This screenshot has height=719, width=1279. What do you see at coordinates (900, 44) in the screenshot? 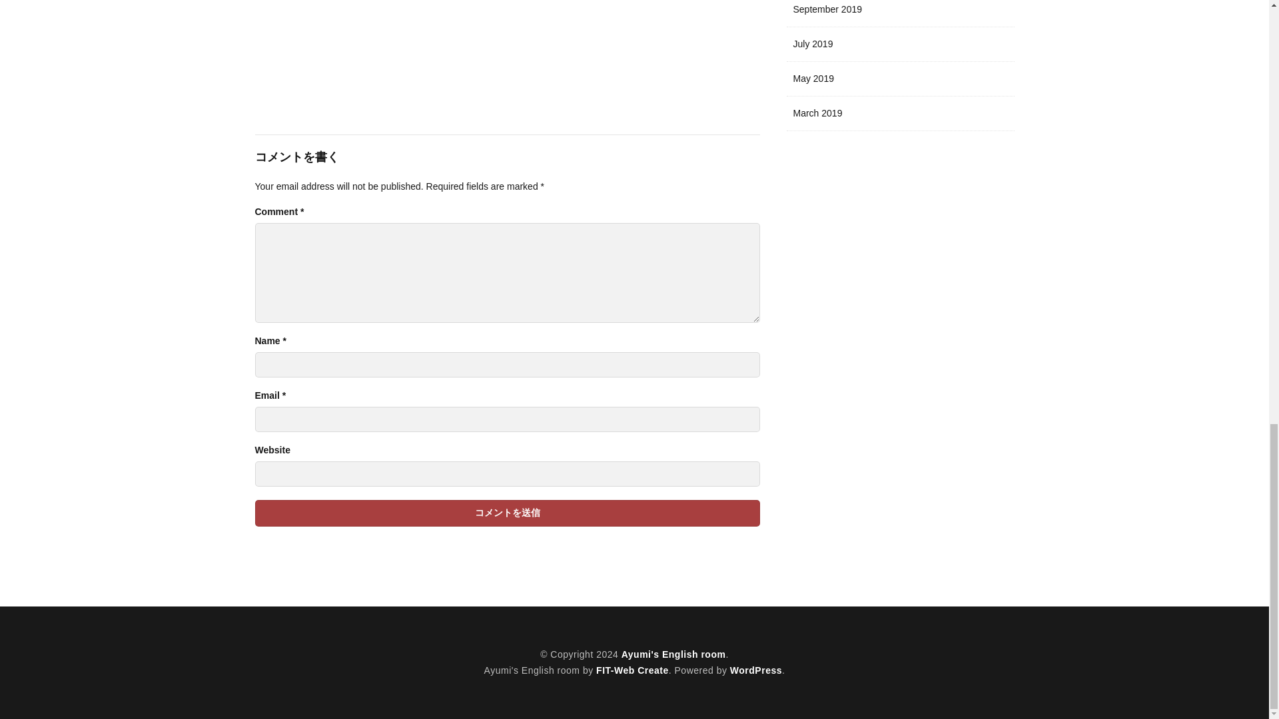
I see `July 2019` at bounding box center [900, 44].